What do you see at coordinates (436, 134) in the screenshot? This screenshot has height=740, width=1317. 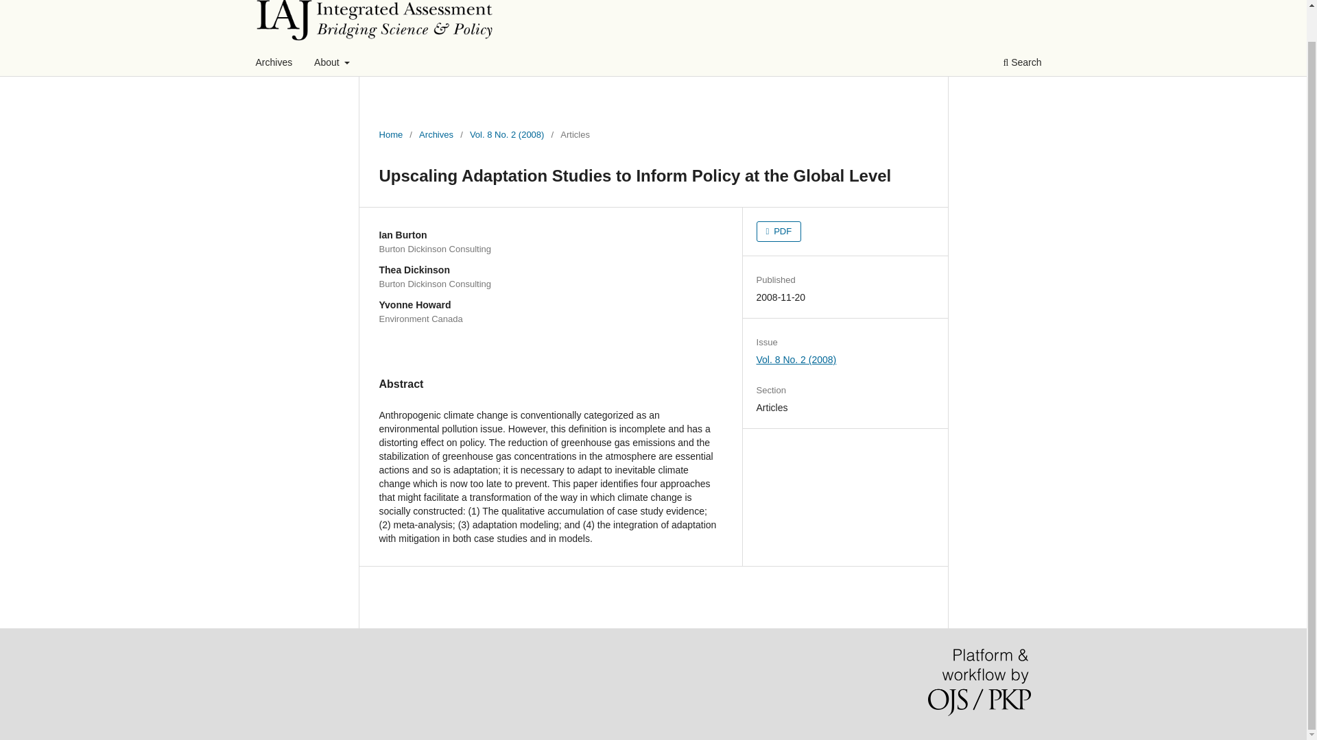 I see `Archives` at bounding box center [436, 134].